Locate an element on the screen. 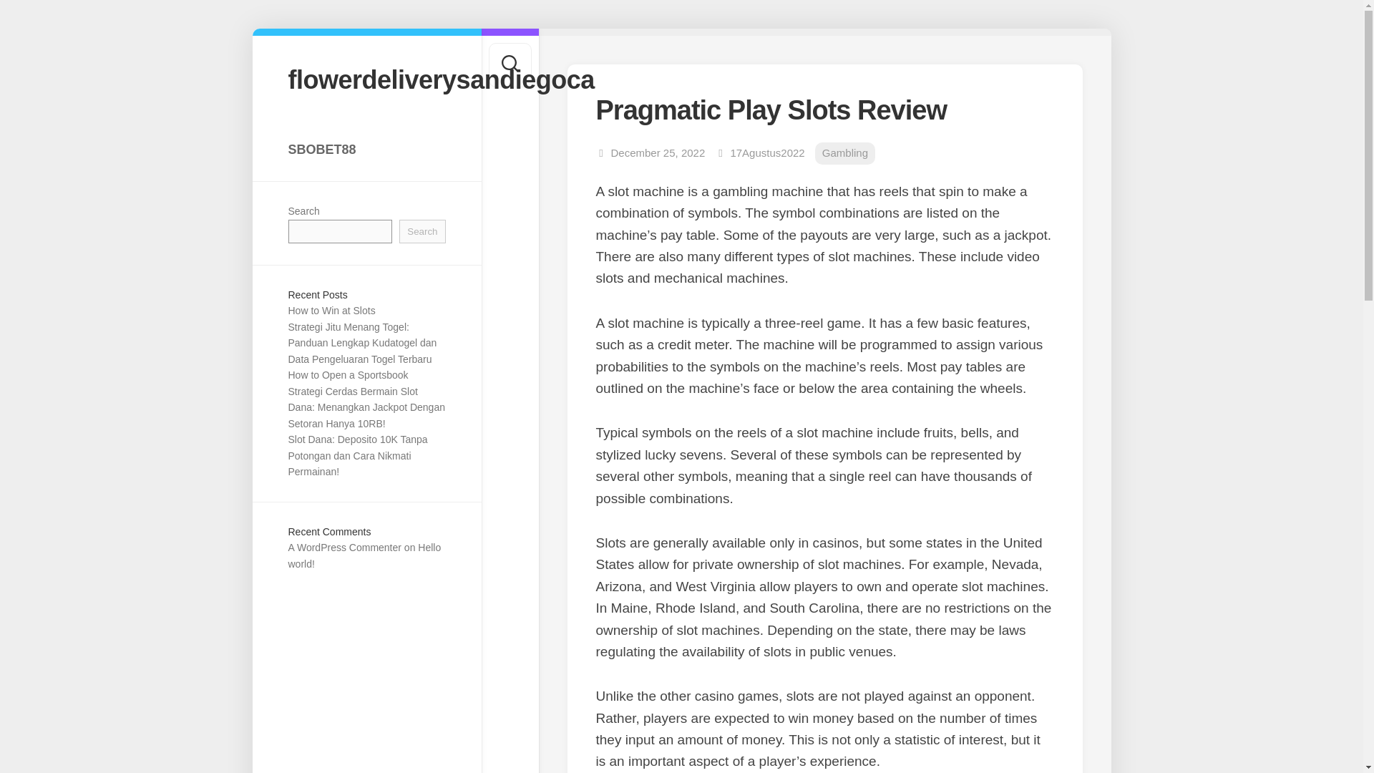 Image resolution: width=1374 pixels, height=773 pixels. SBOBET88 is located at coordinates (366, 149).